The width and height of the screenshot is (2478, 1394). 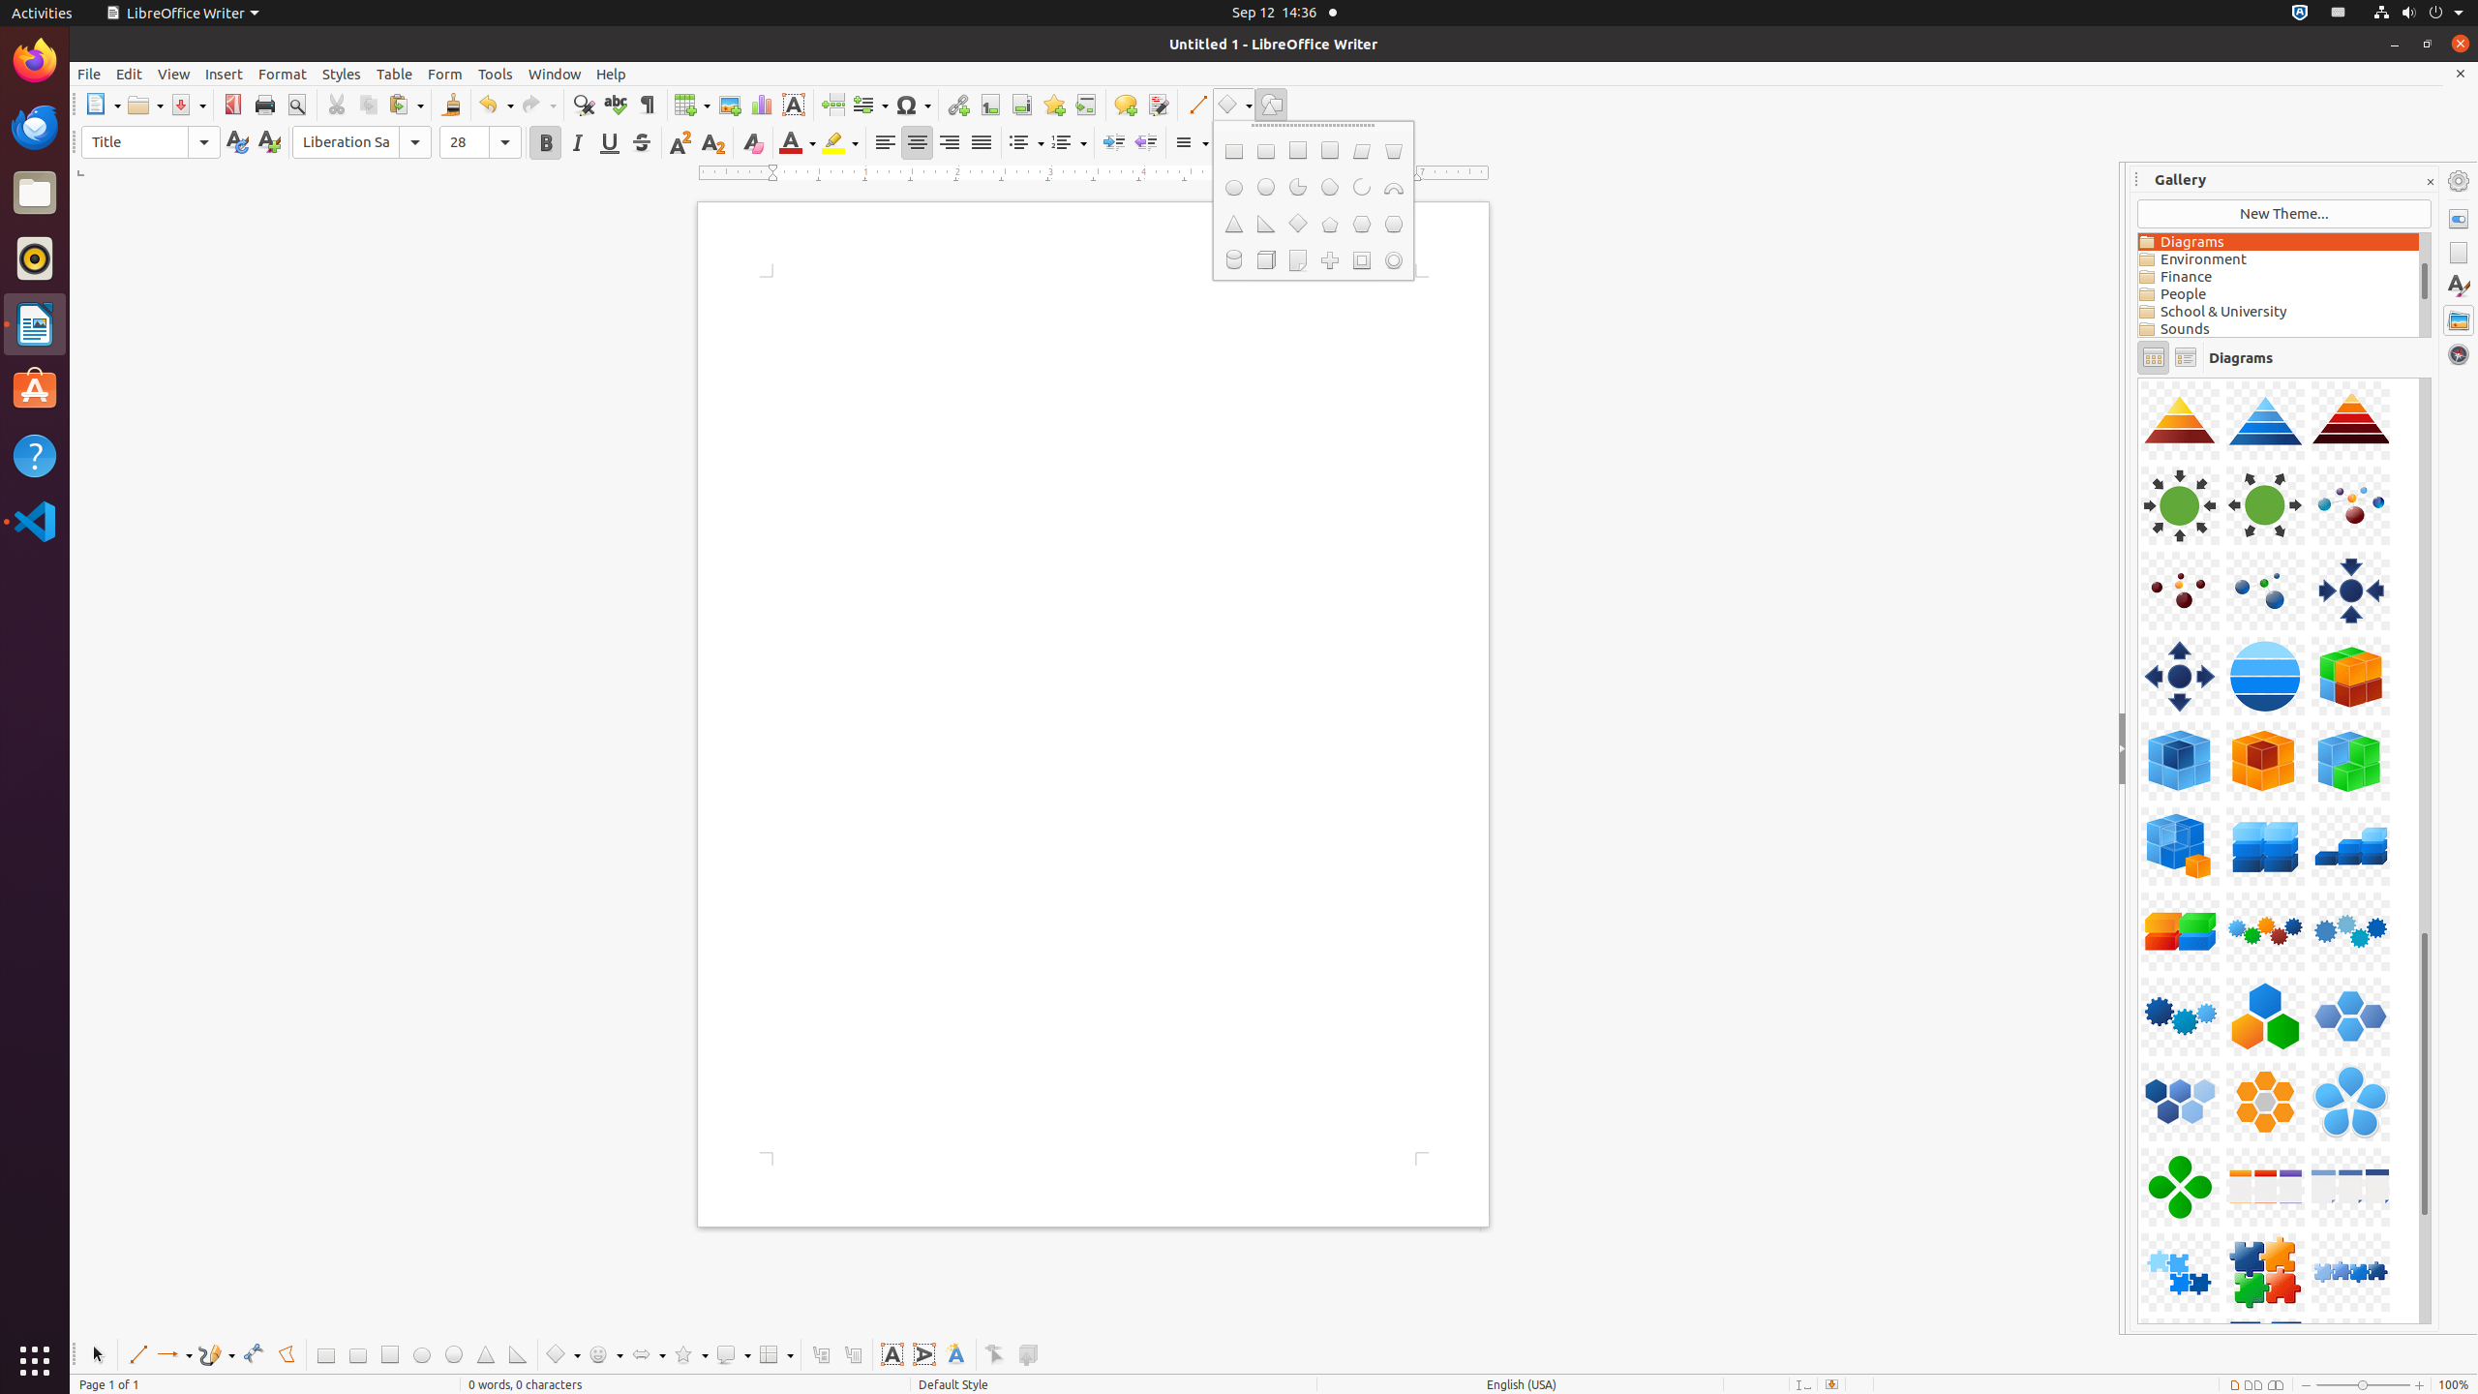 I want to click on Rhythmbox, so click(x=35, y=258).